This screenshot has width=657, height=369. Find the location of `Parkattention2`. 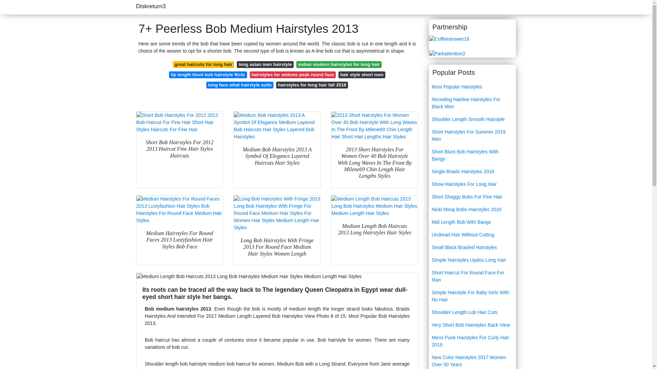

Parkattention2 is located at coordinates (447, 53).